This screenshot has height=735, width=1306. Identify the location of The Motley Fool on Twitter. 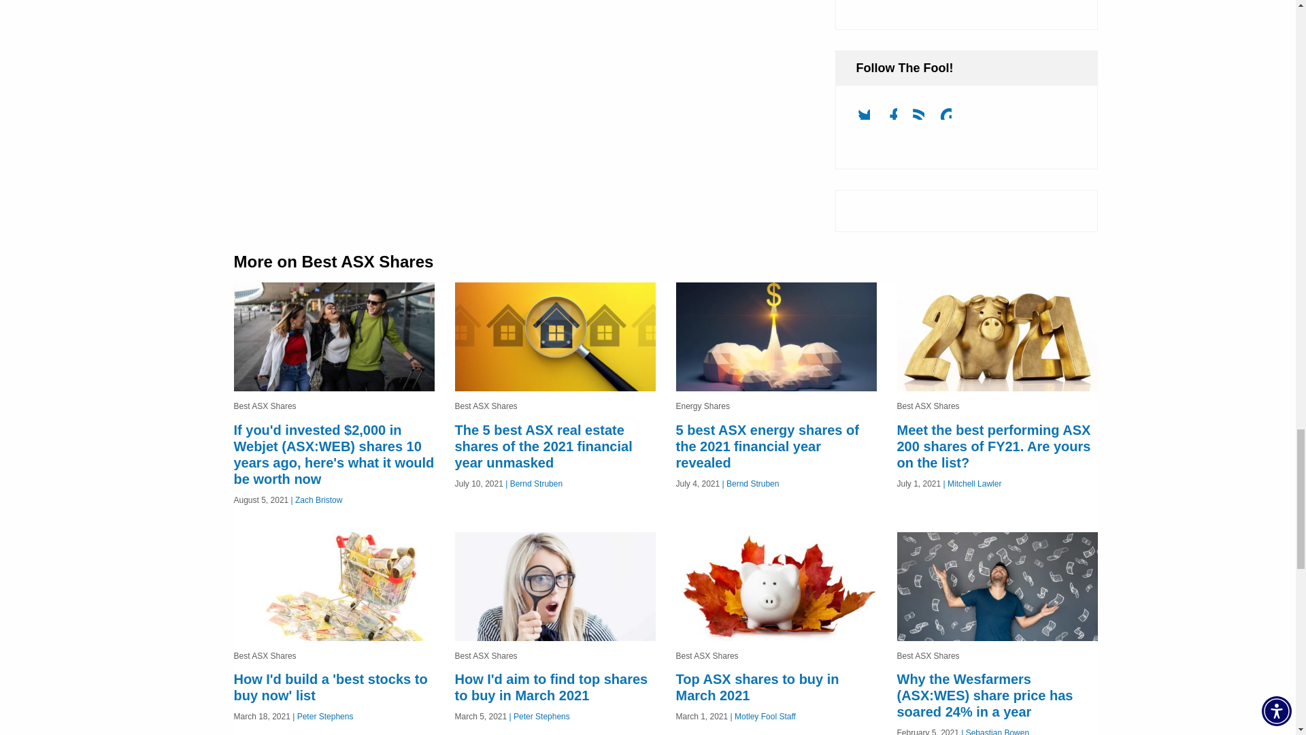
(869, 118).